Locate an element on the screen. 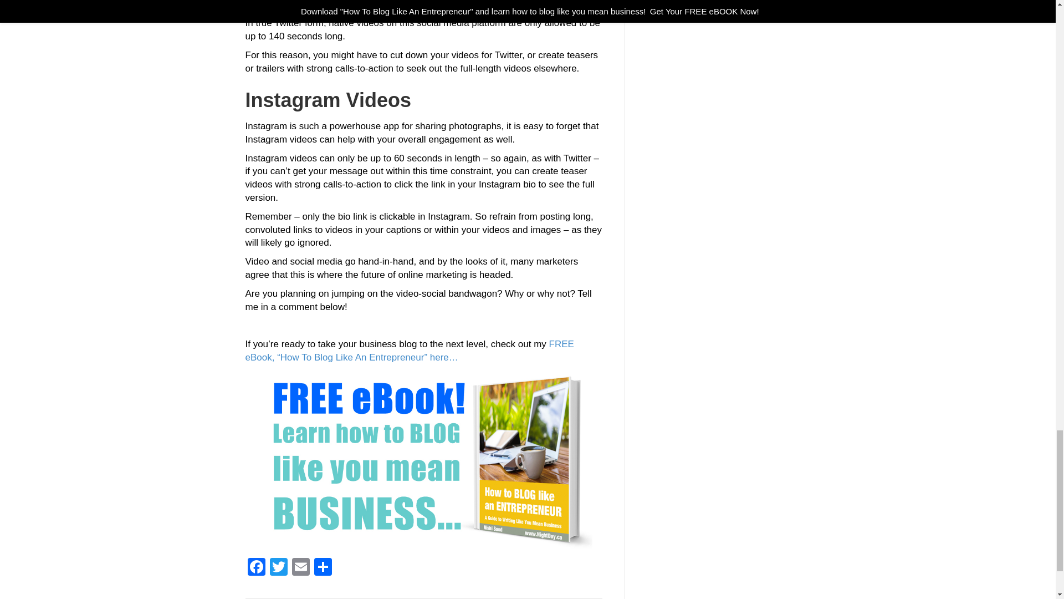 Image resolution: width=1064 pixels, height=599 pixels. Email is located at coordinates (300, 568).